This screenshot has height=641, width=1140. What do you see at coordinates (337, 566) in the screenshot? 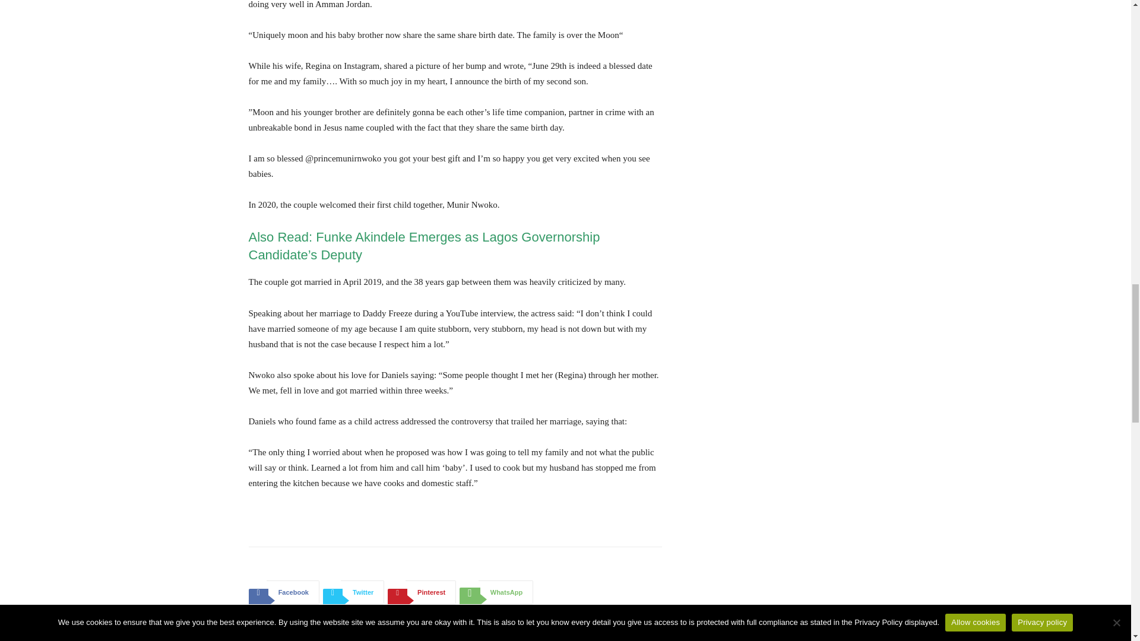
I see `bottomFacebookLike` at bounding box center [337, 566].